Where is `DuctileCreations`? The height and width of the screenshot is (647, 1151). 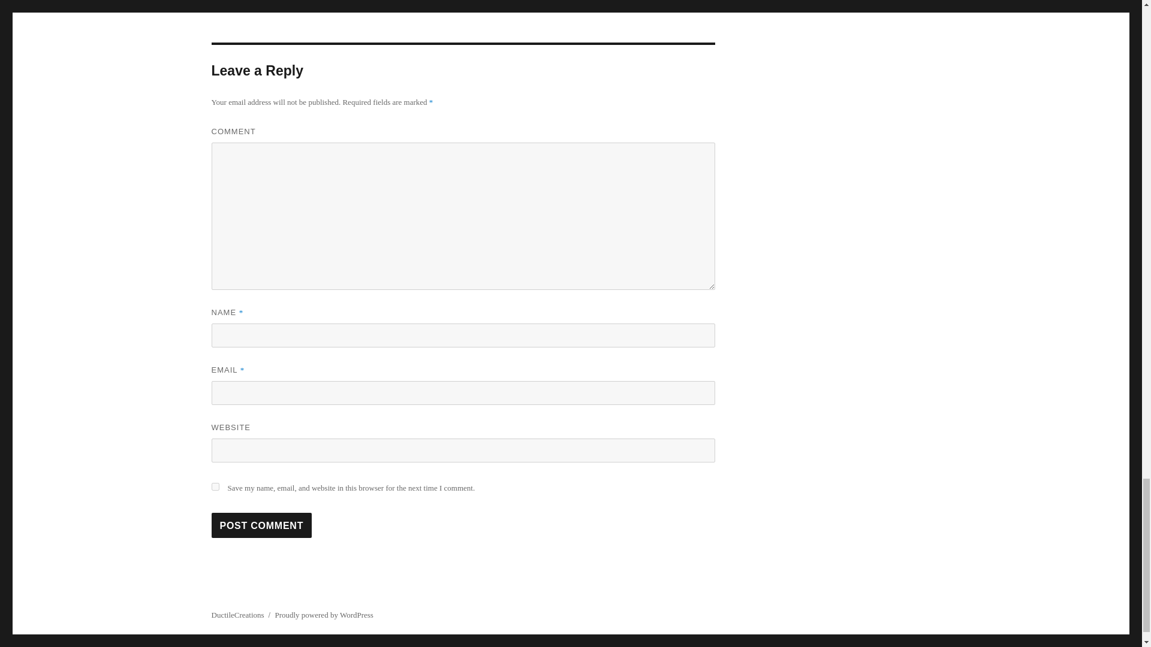 DuctileCreations is located at coordinates (237, 615).